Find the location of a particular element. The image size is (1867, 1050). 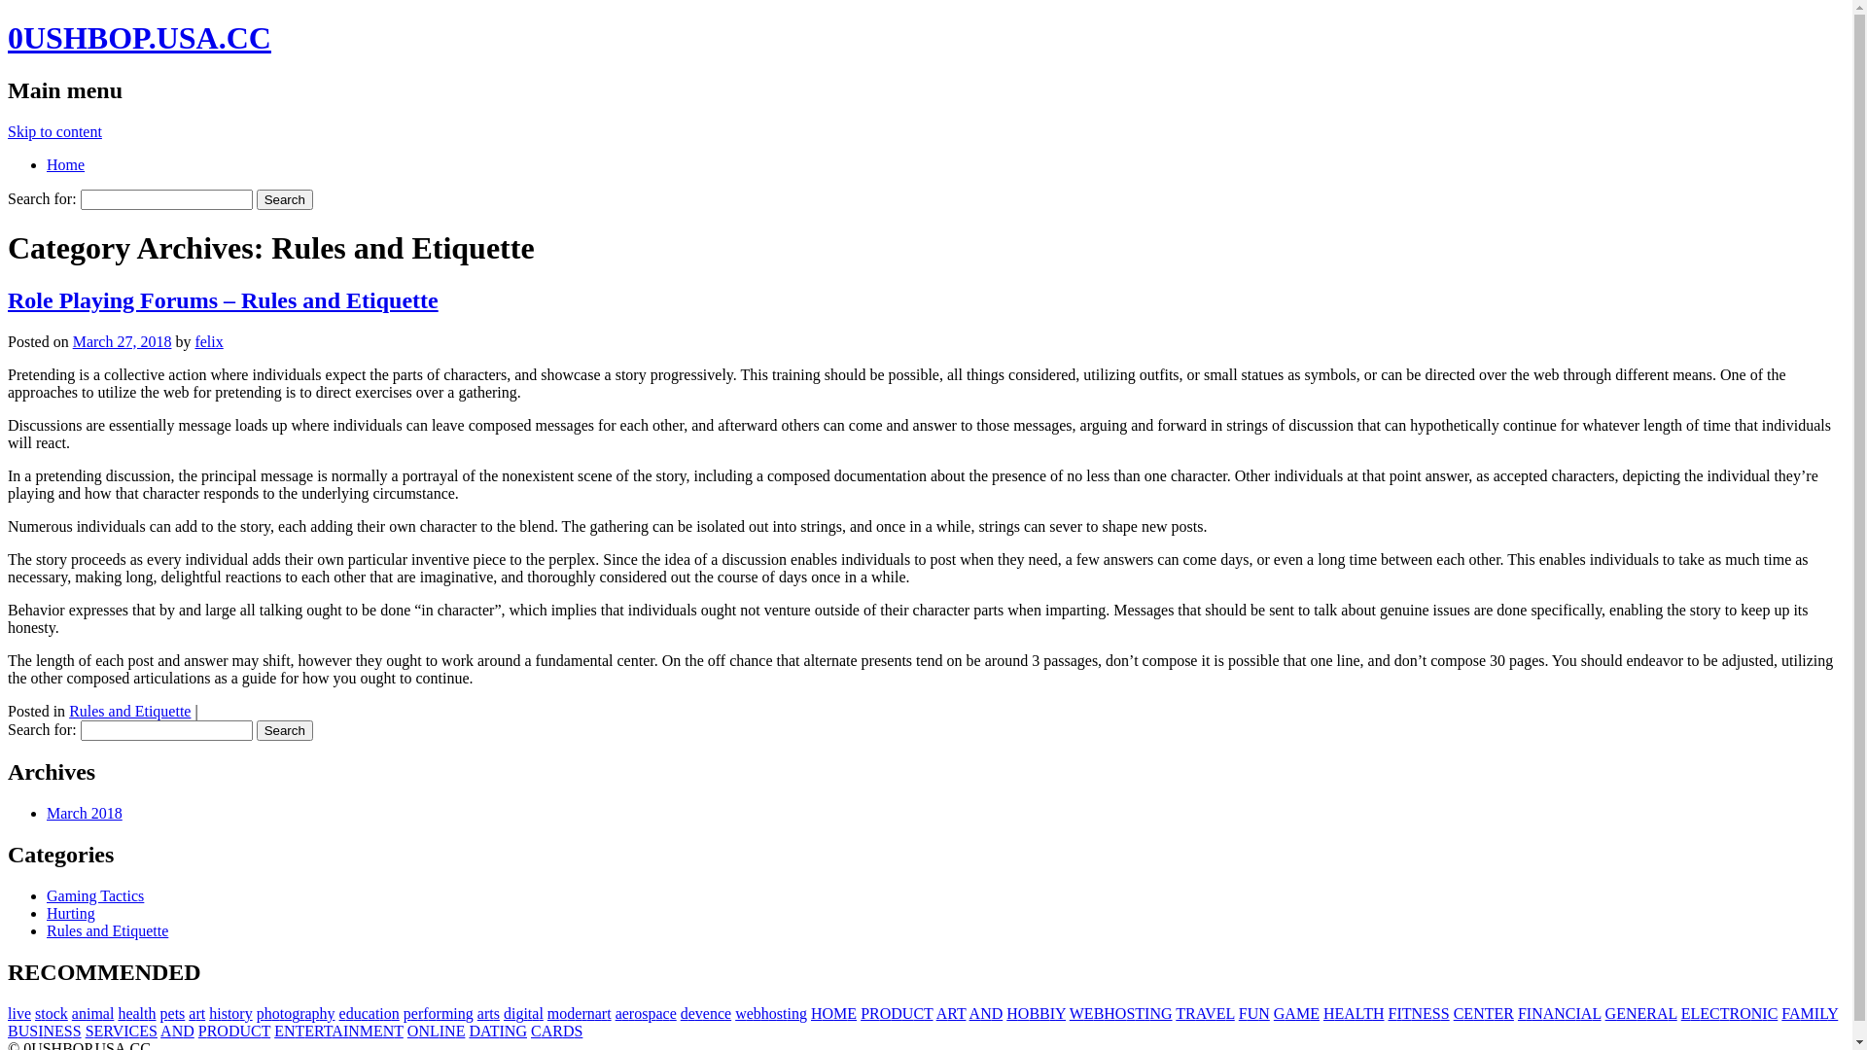

E is located at coordinates (1621, 1013).